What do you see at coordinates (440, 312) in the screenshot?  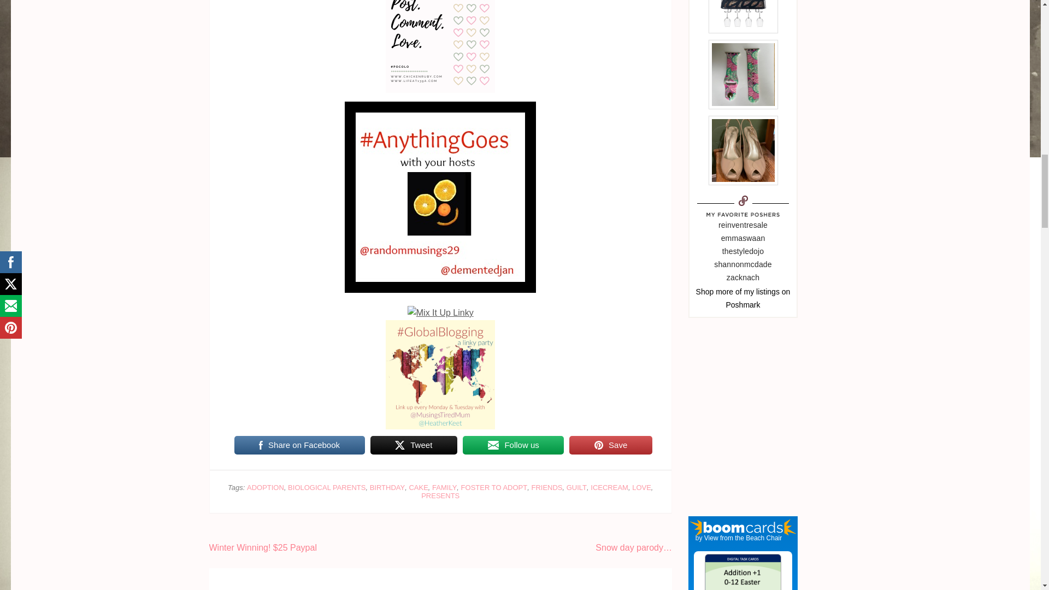 I see `Mix It Up Linky` at bounding box center [440, 312].